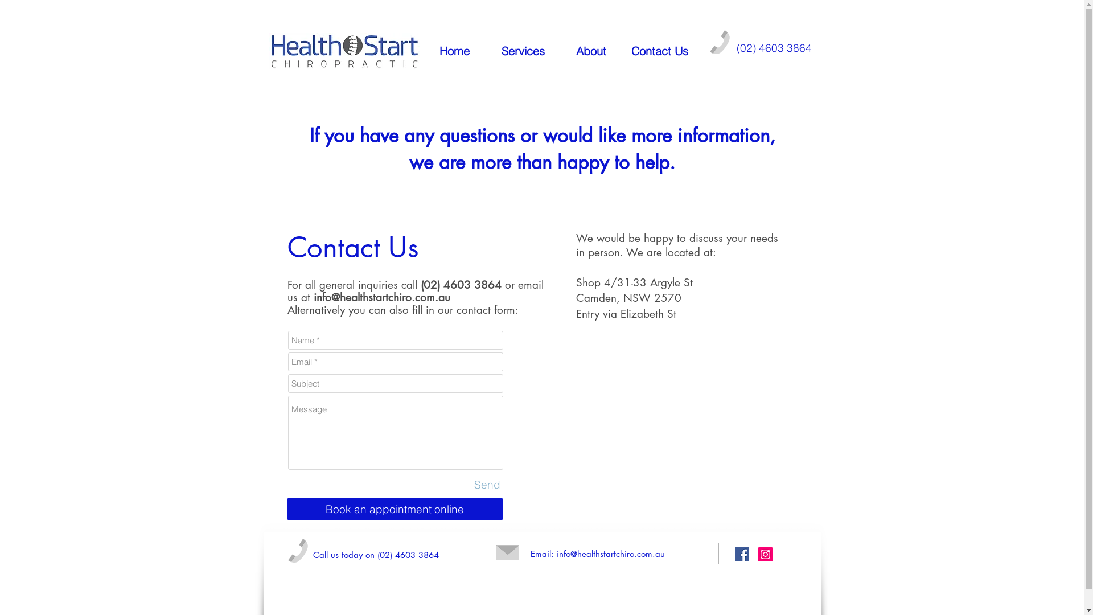 The image size is (1093, 615). I want to click on info@healthstartchiro.com.au, so click(381, 297).